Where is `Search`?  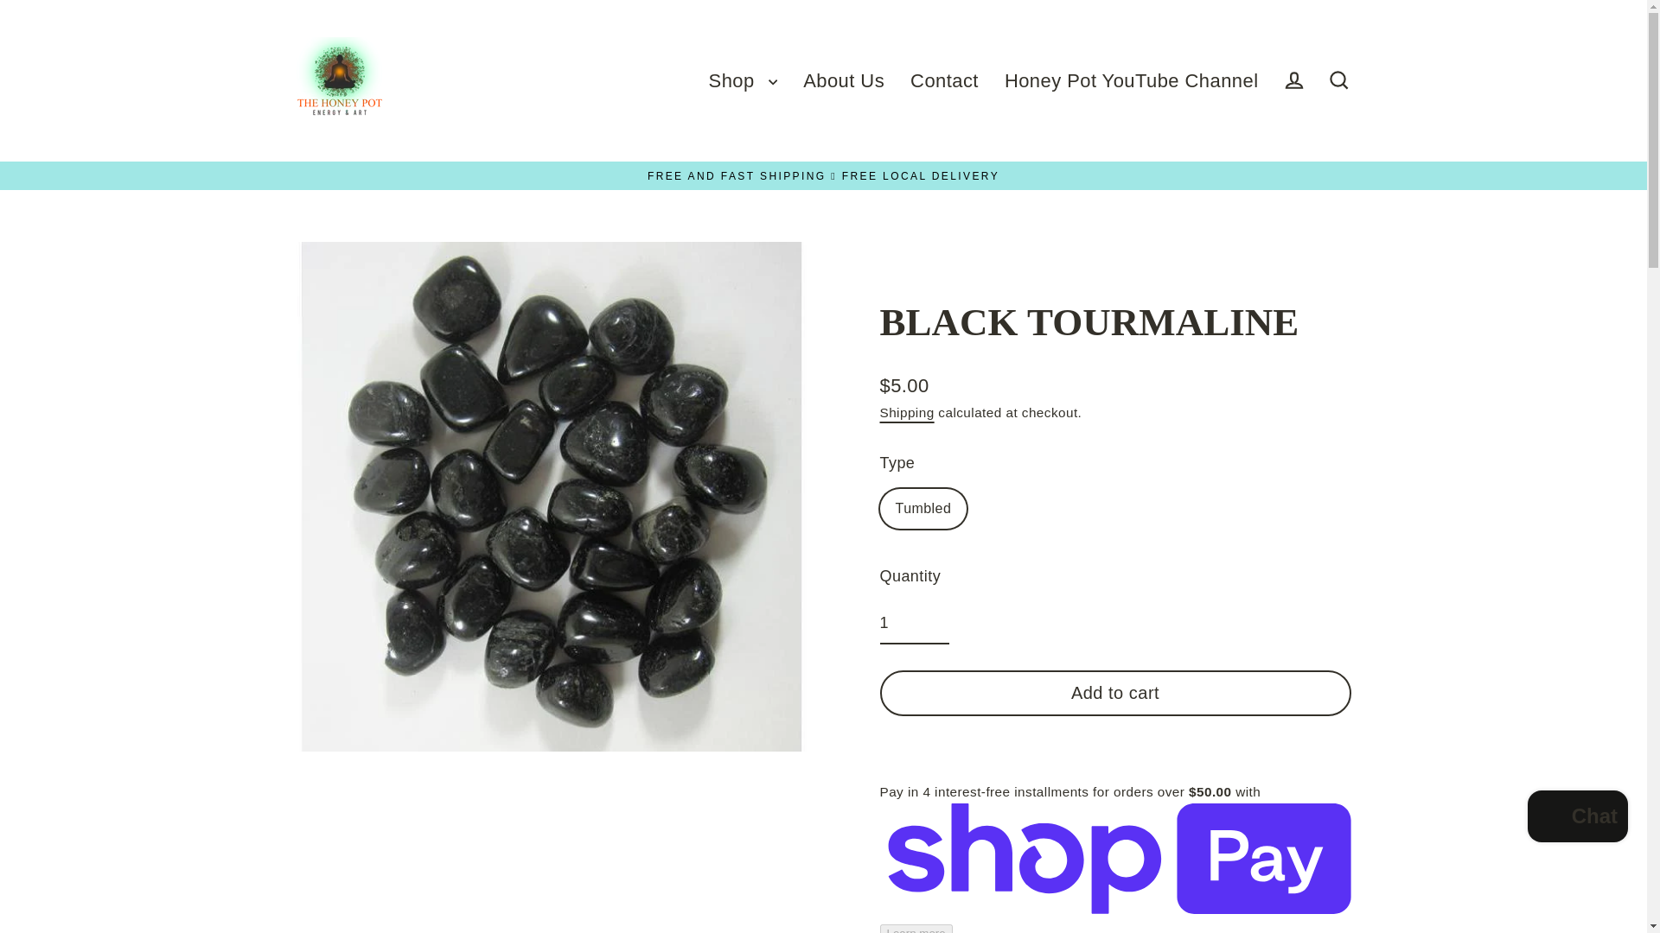
Search is located at coordinates (1338, 80).